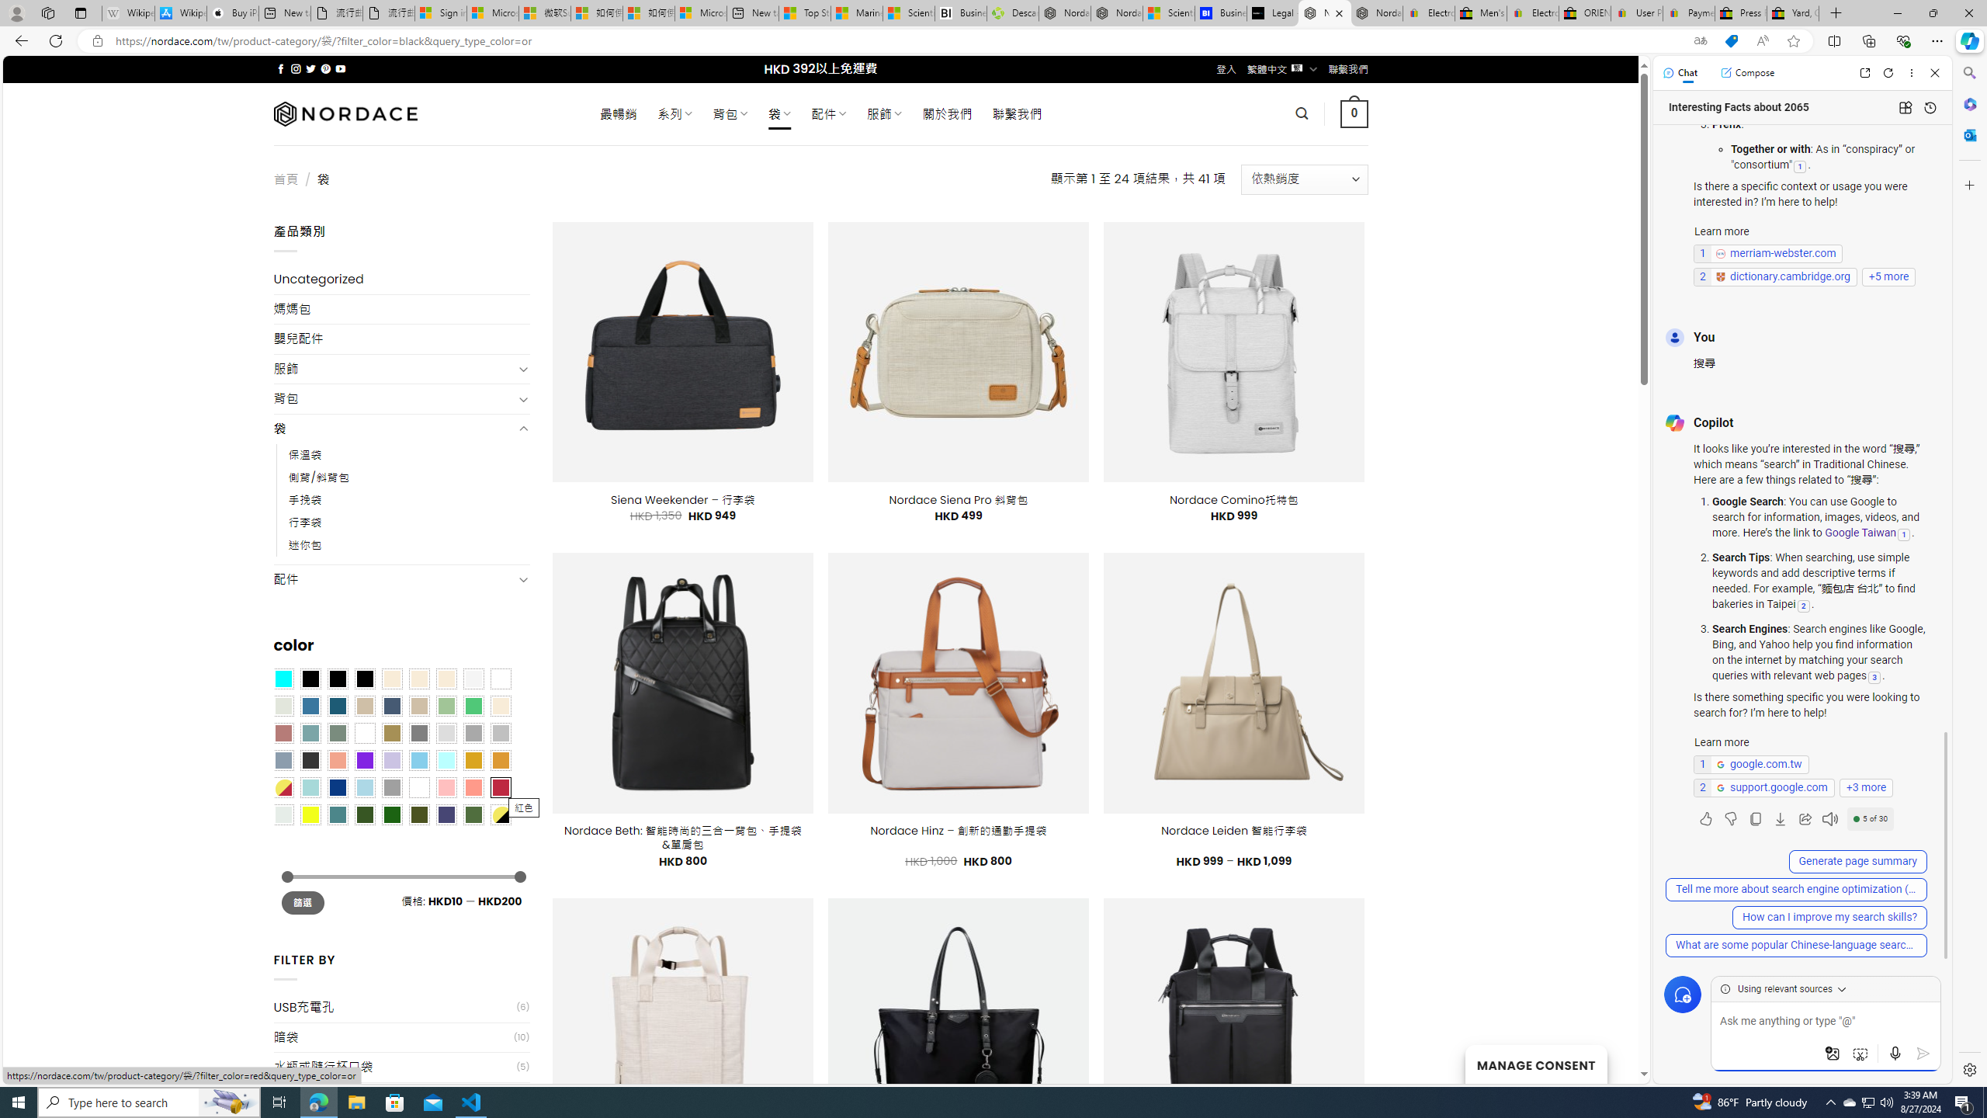 Image resolution: width=1987 pixels, height=1118 pixels. Describe the element at coordinates (310, 68) in the screenshot. I see `Follow on Twitter` at that location.